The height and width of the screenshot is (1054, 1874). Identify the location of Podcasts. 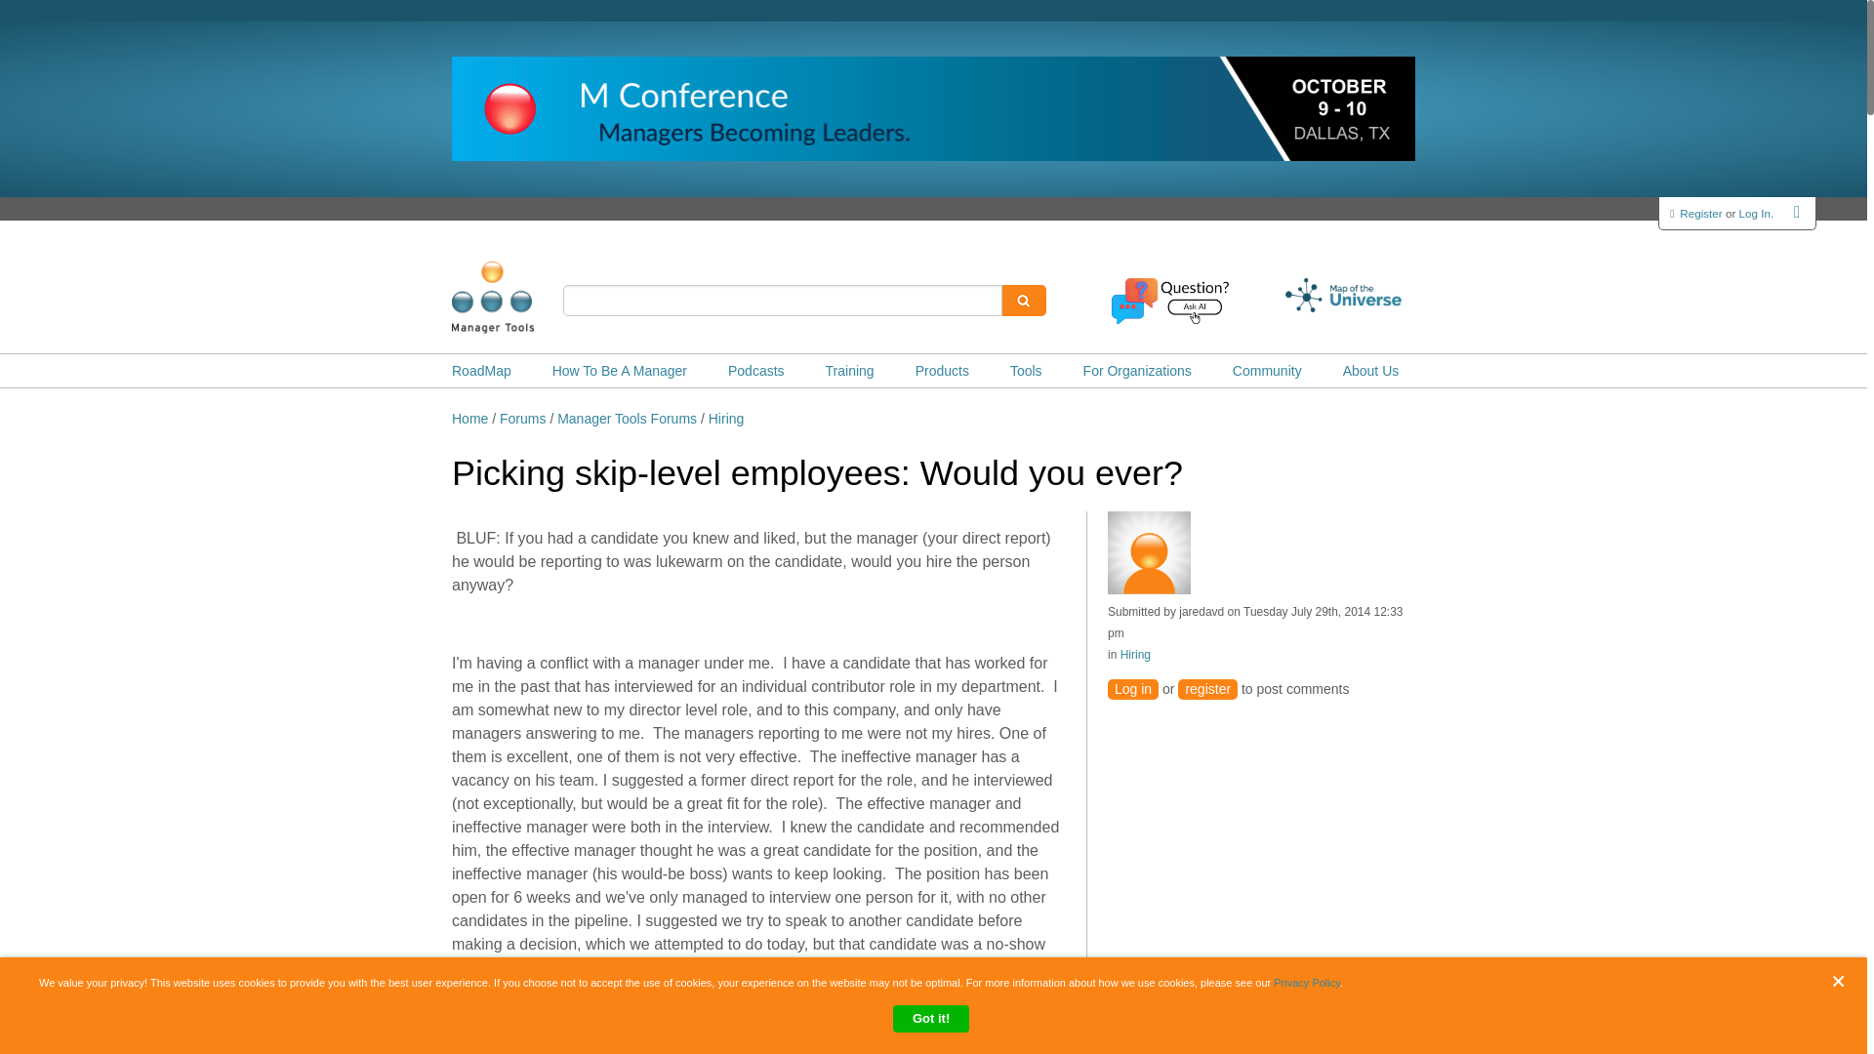
(756, 371).